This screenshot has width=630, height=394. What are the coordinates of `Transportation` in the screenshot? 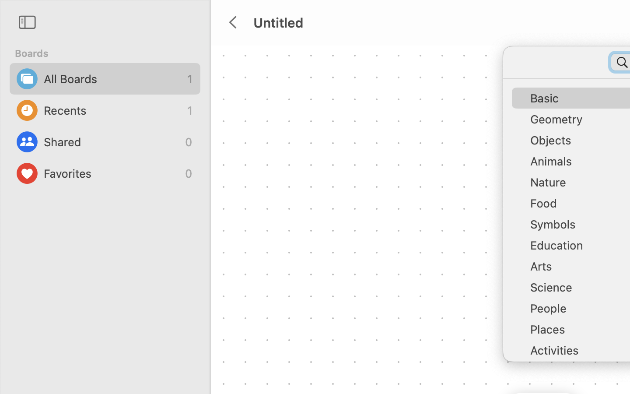 It's located at (577, 375).